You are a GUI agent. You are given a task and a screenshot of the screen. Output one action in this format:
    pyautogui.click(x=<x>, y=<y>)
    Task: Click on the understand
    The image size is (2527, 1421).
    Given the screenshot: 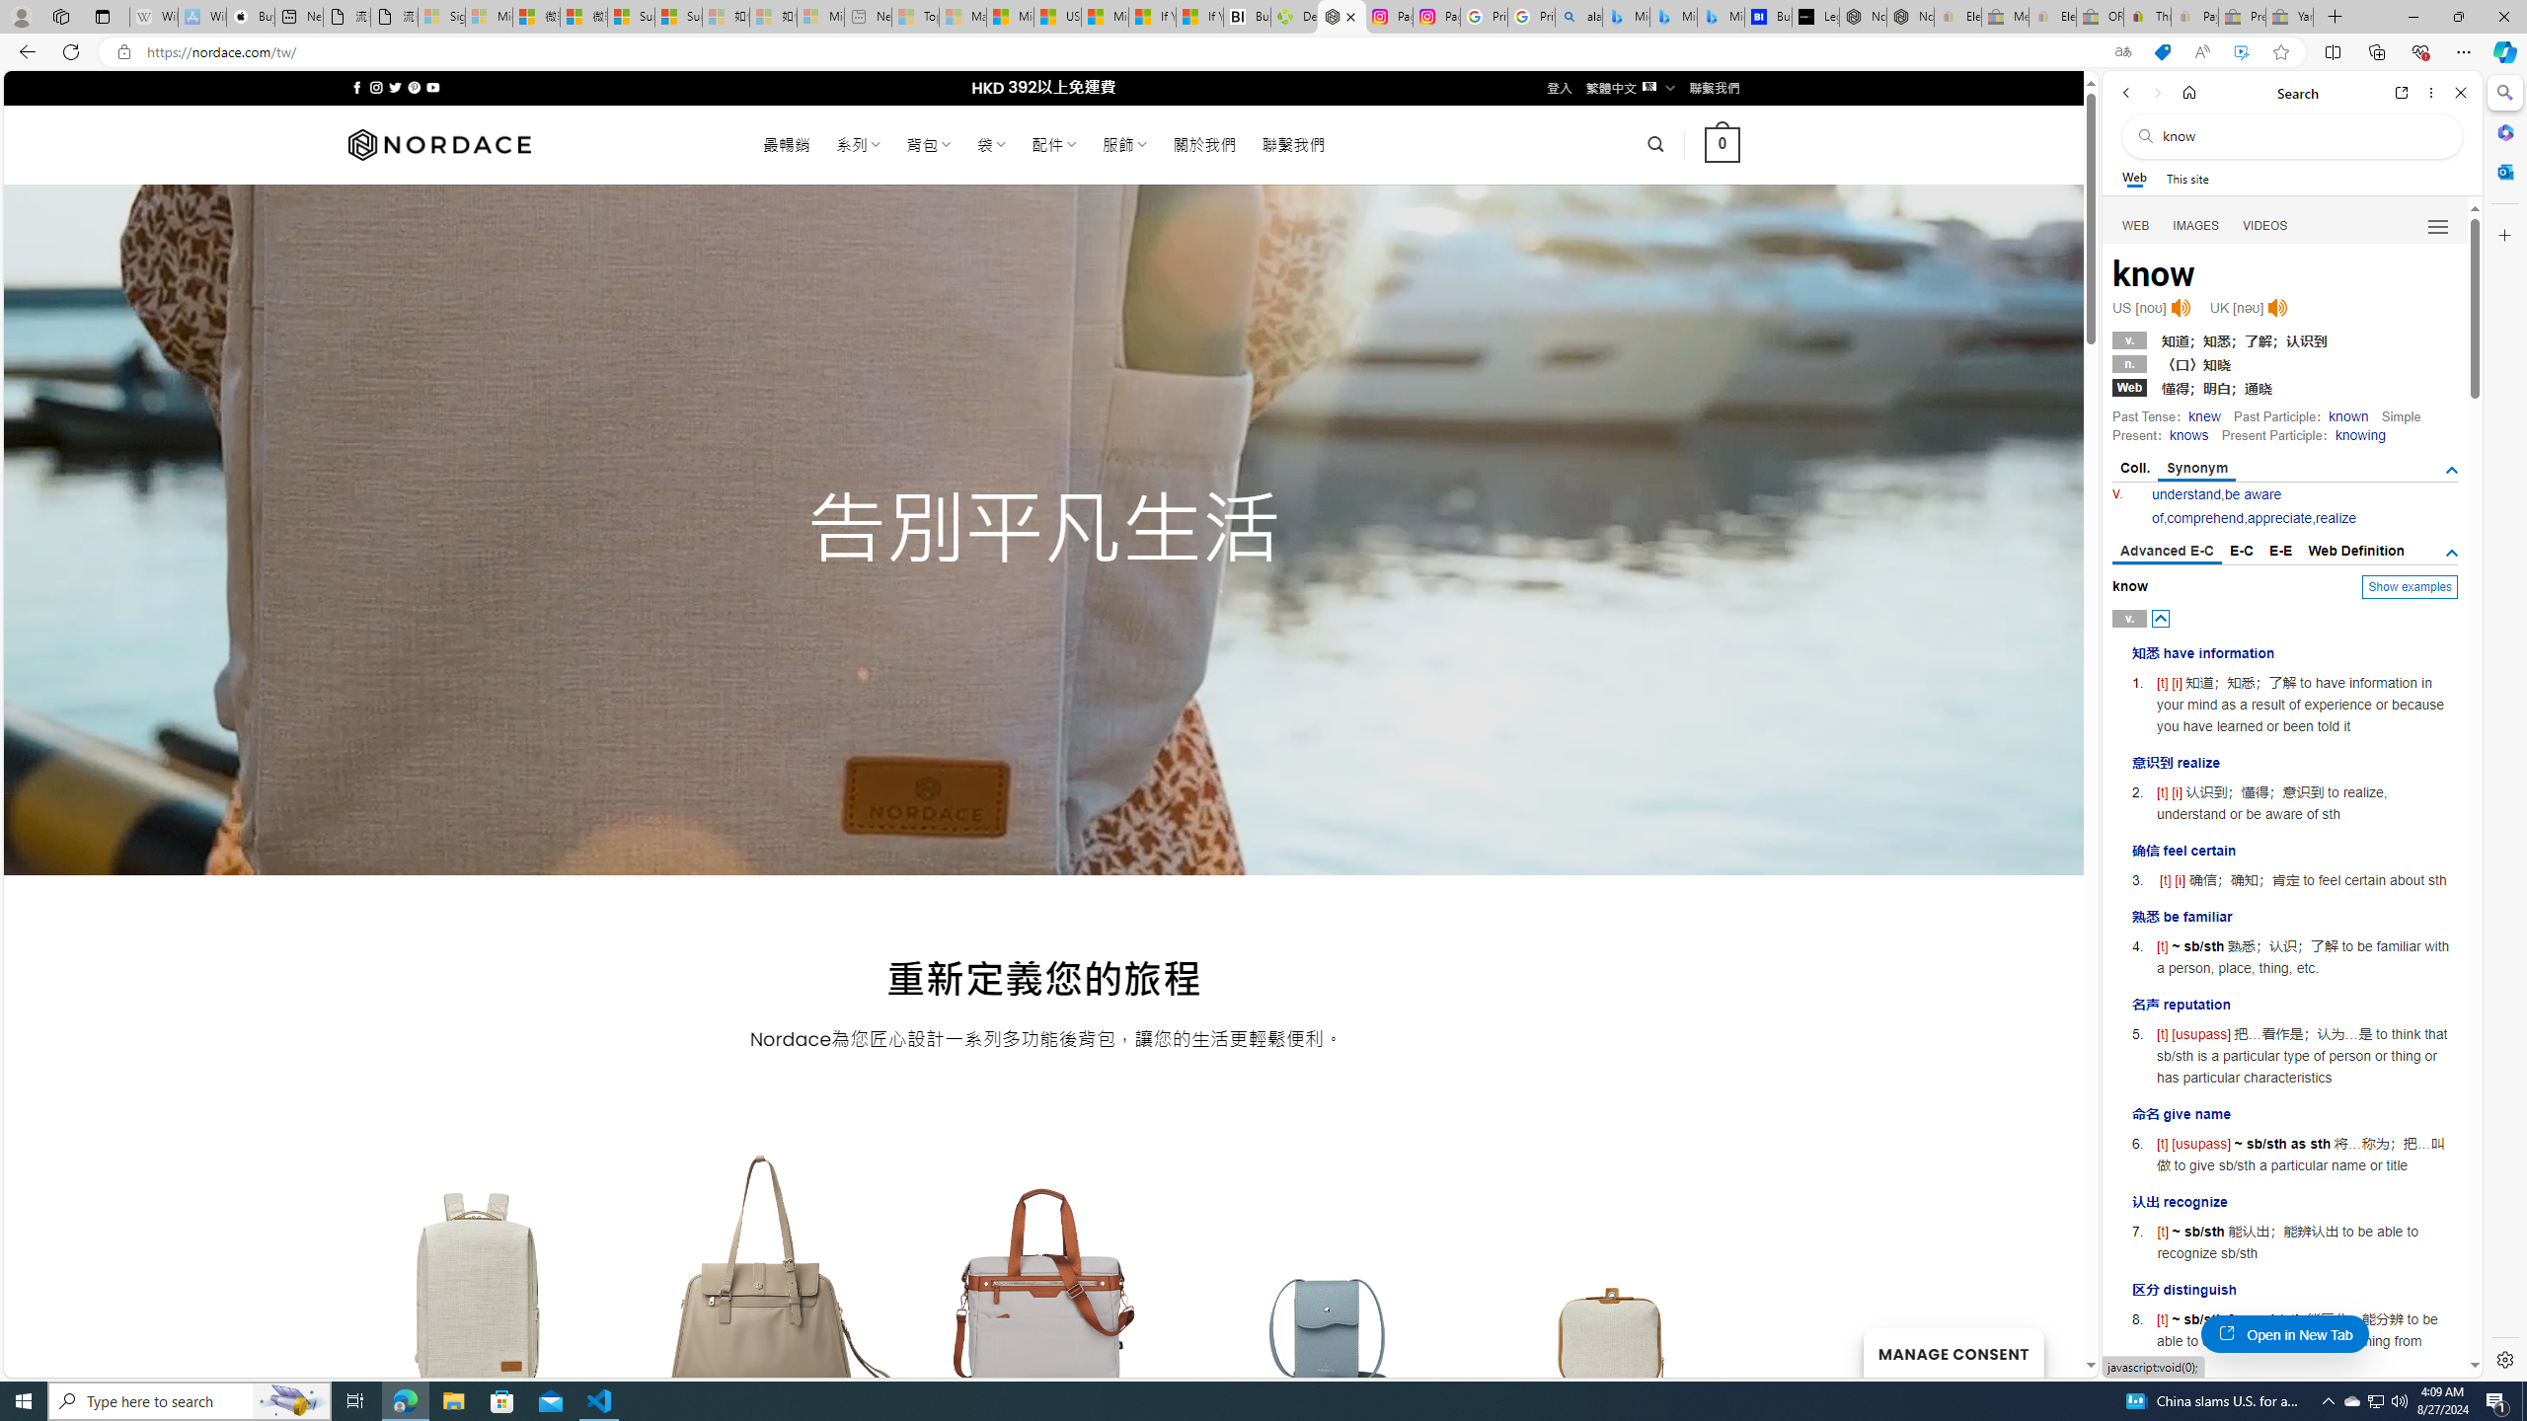 What is the action you would take?
    pyautogui.click(x=2187, y=493)
    